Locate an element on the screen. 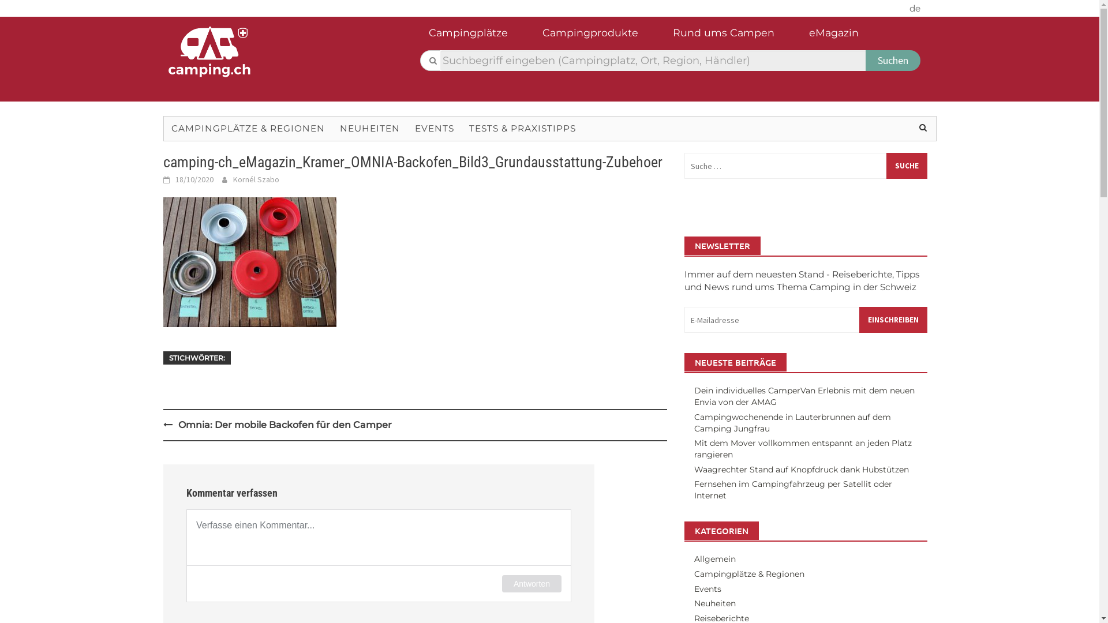 The width and height of the screenshot is (1108, 623). Events is located at coordinates (708, 589).